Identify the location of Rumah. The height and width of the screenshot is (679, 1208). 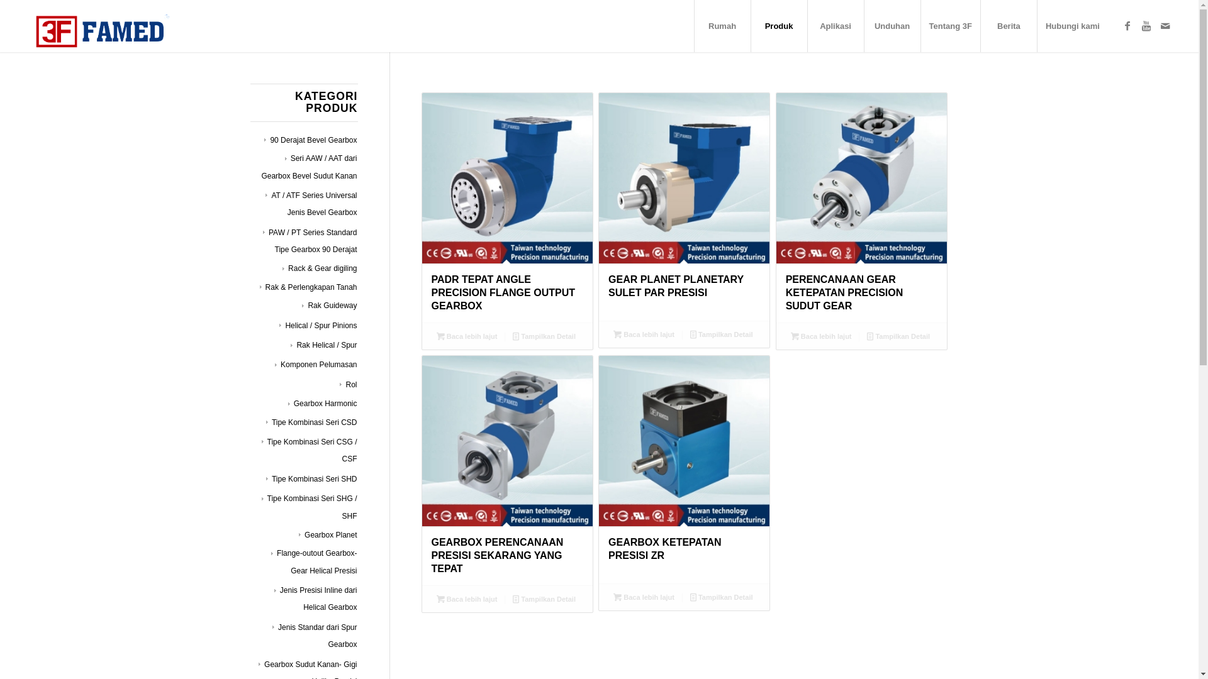
(722, 26).